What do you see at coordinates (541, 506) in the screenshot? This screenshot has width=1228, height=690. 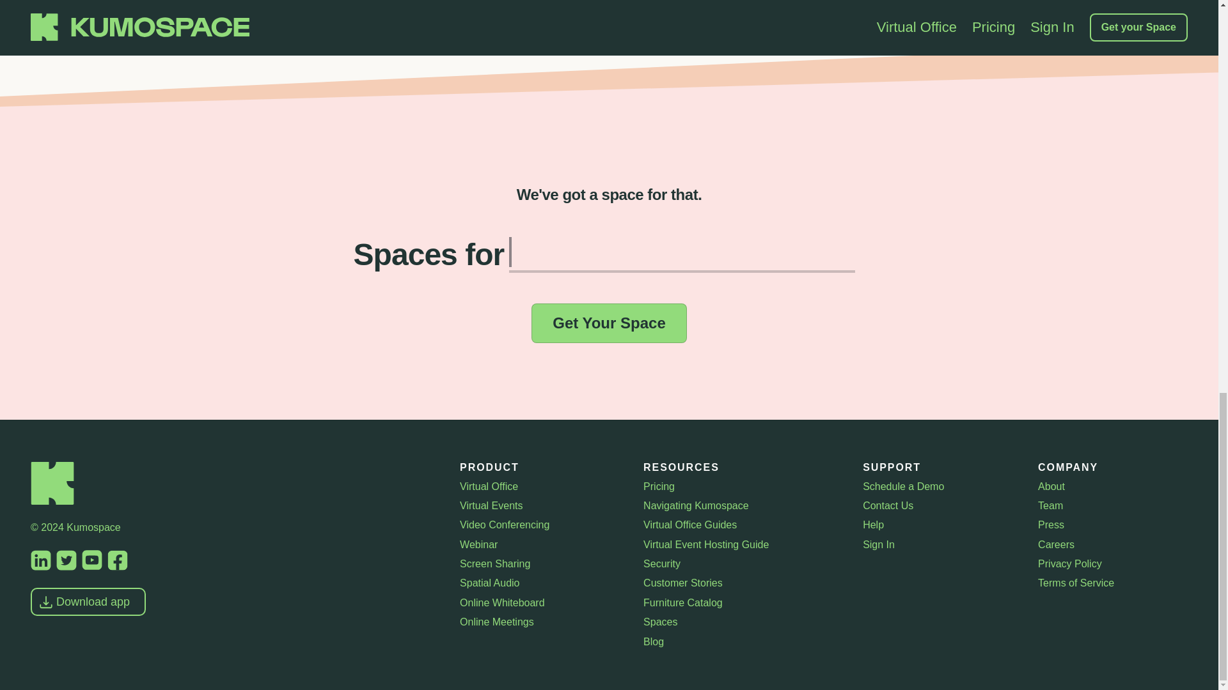 I see `Virtual Events` at bounding box center [541, 506].